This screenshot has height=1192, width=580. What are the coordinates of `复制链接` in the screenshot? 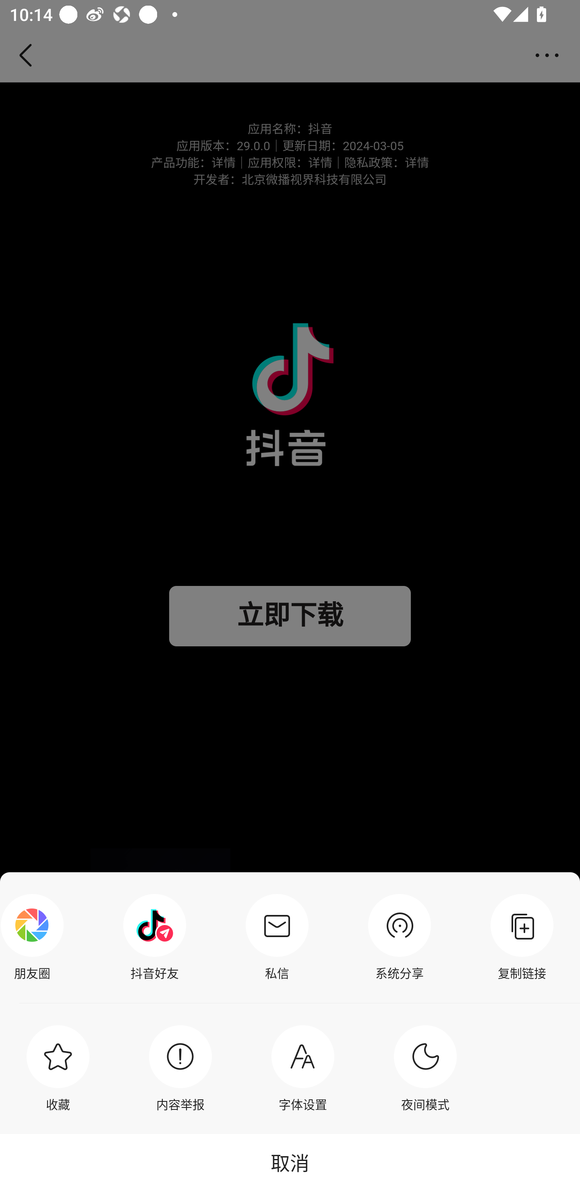 It's located at (522, 937).